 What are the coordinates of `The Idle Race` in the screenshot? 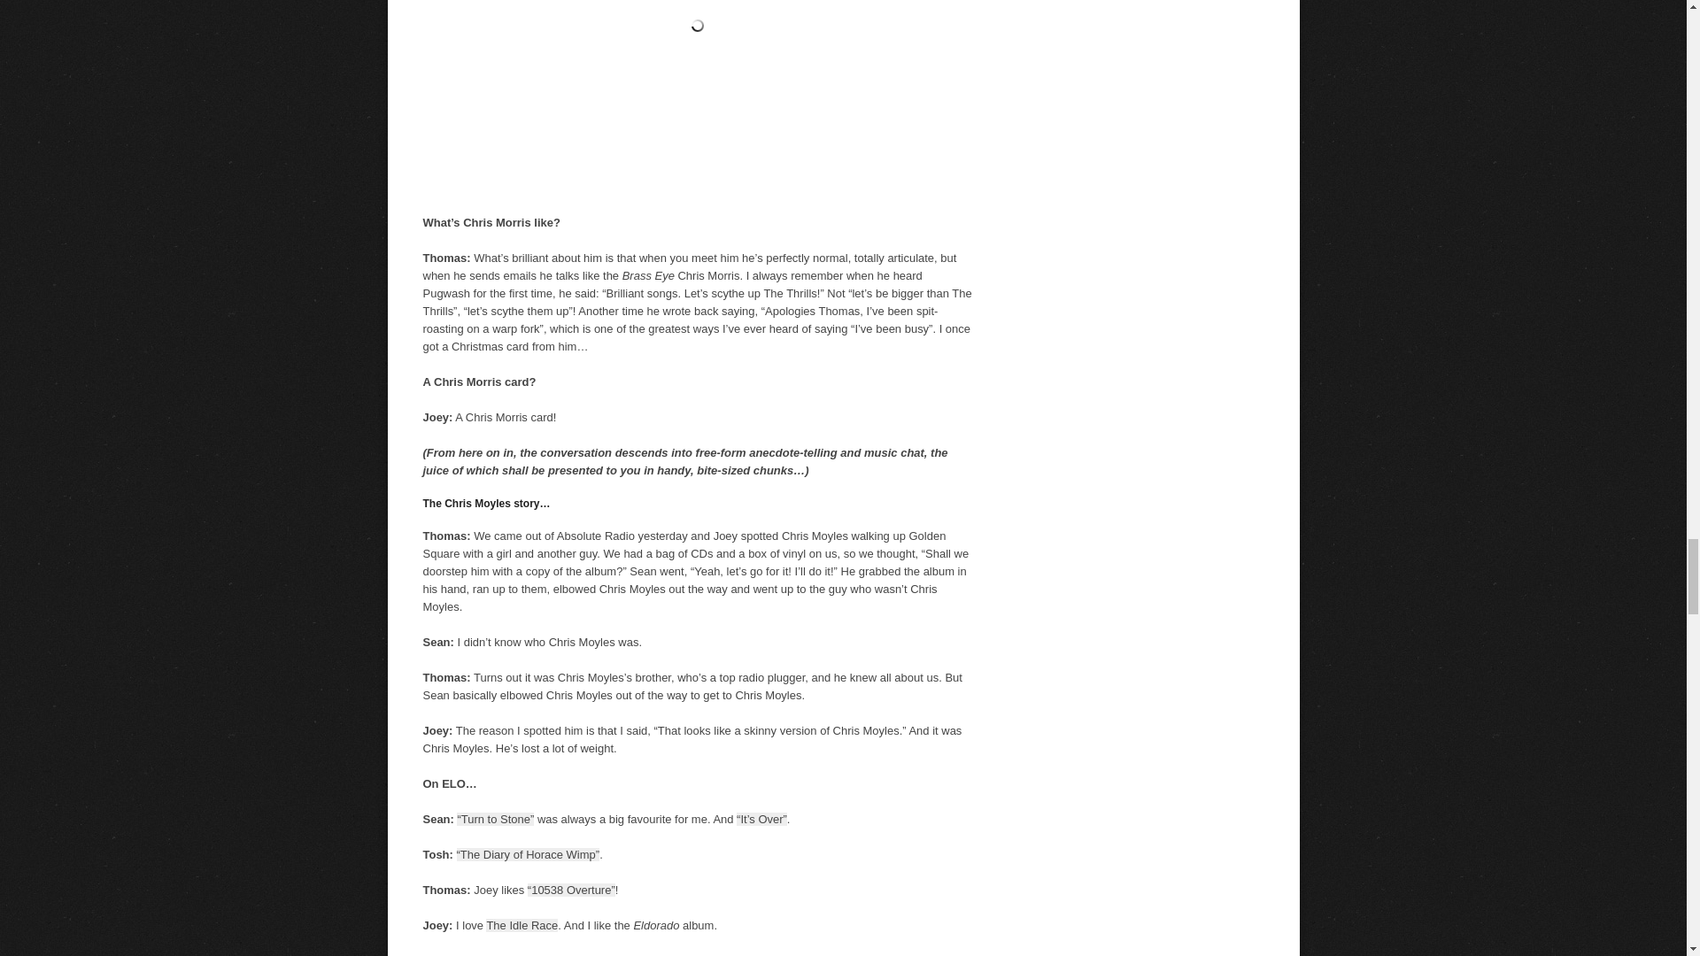 It's located at (522, 925).